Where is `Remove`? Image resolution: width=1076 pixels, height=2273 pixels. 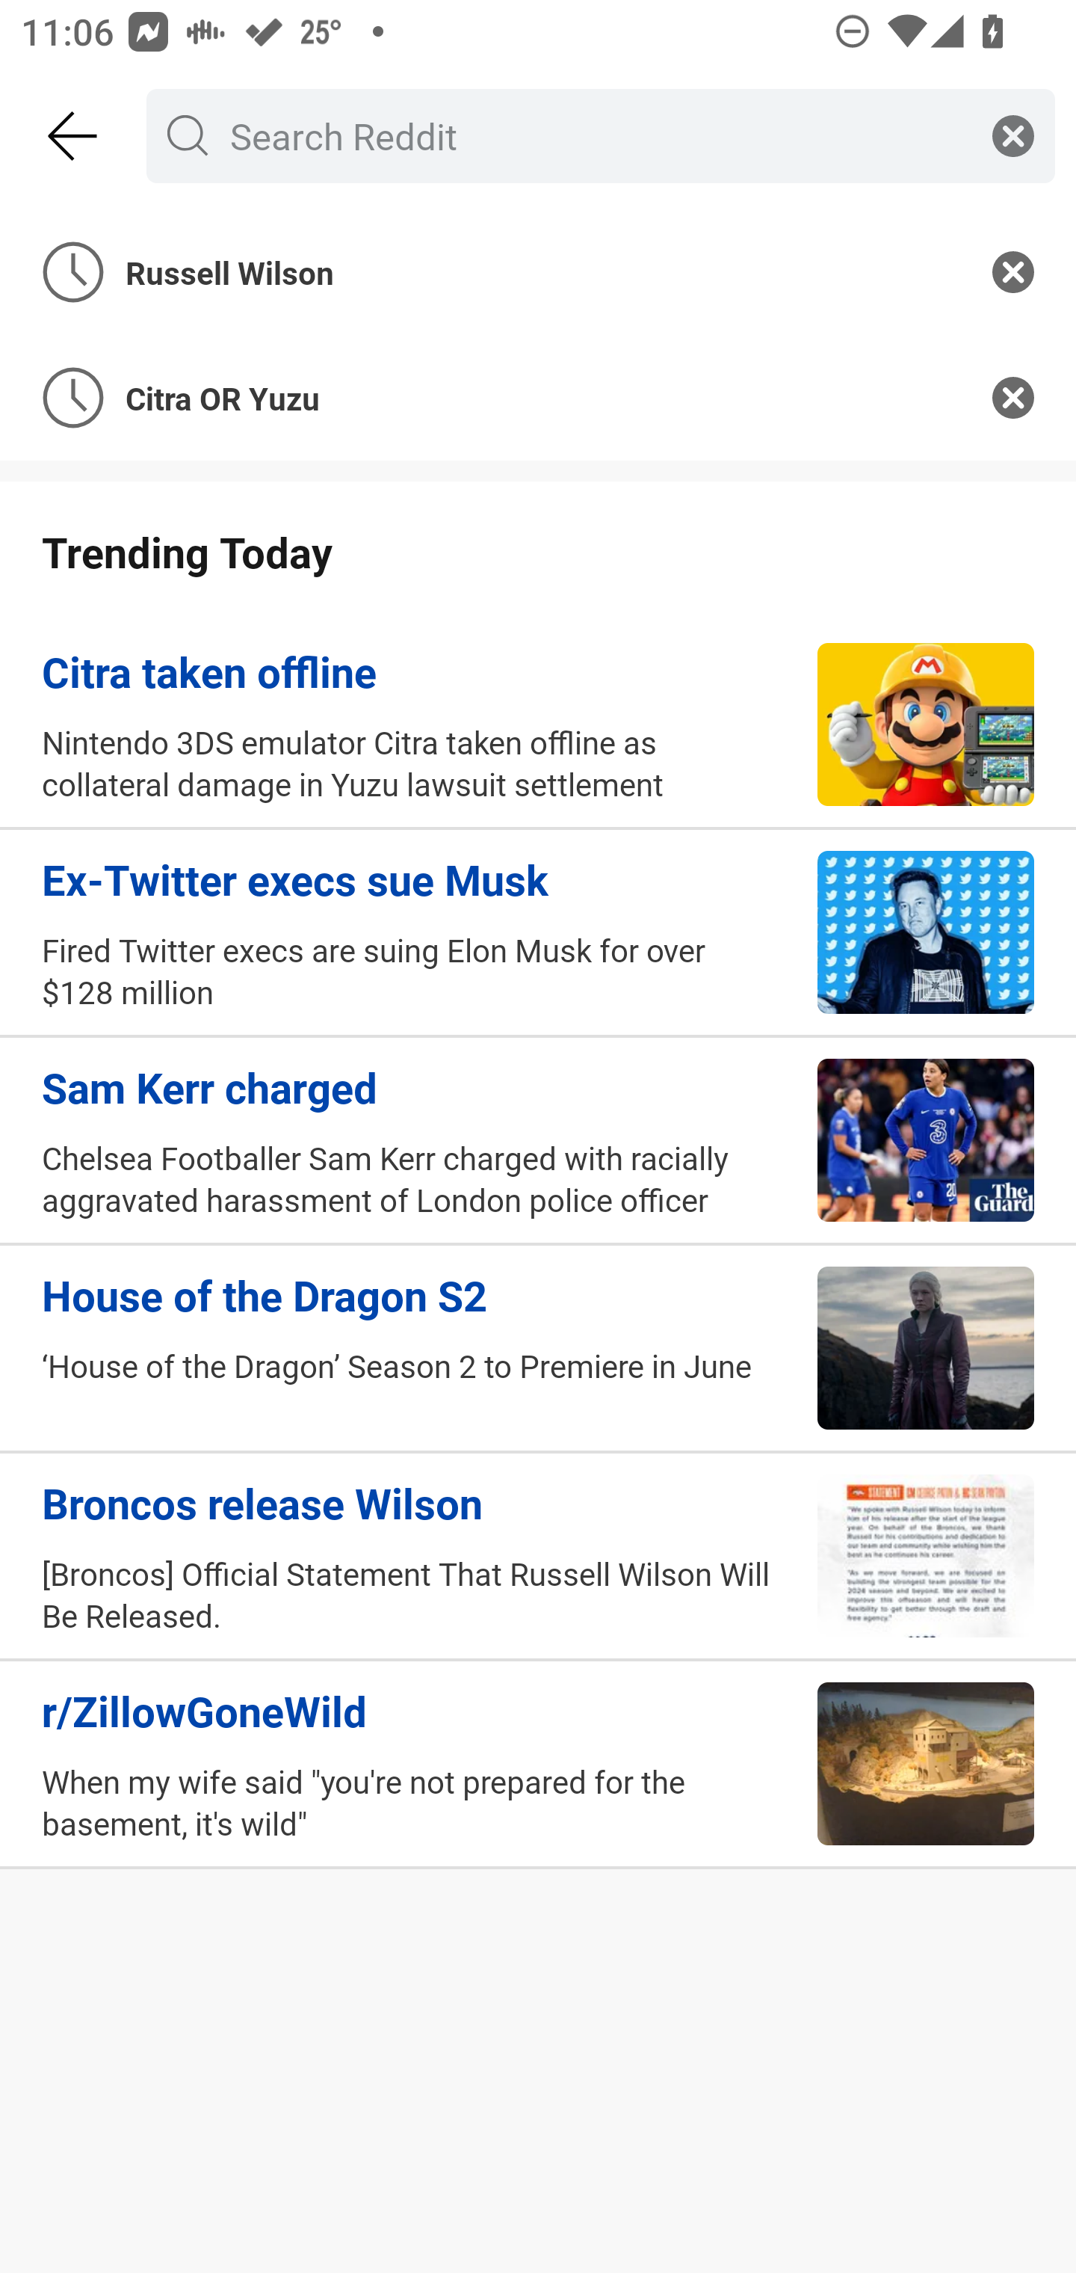
Remove is located at coordinates (1013, 398).